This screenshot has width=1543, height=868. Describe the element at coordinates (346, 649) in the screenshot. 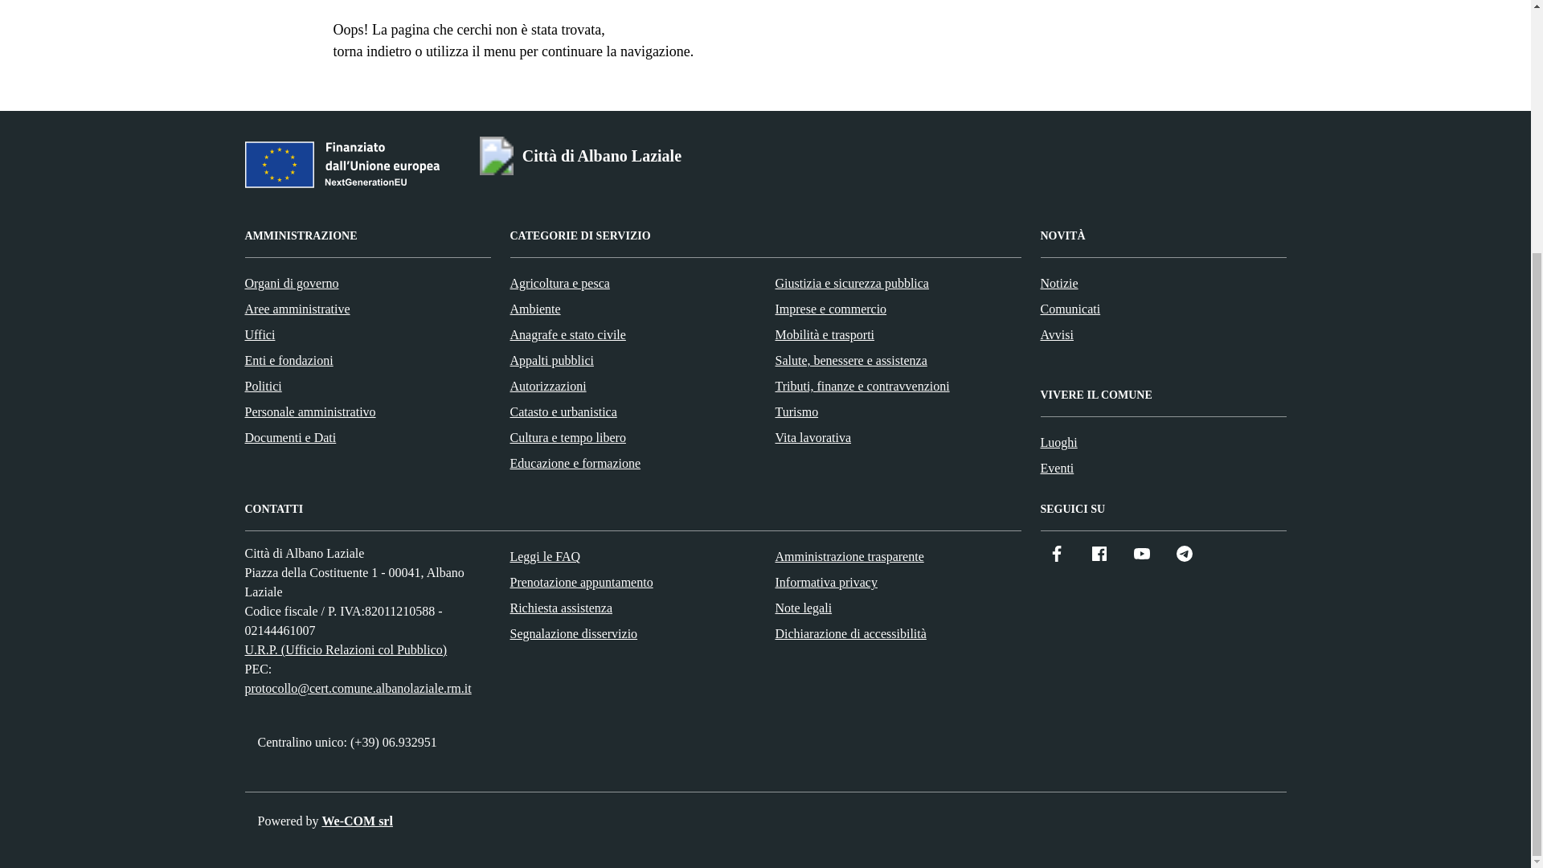

I see `Vai alla pagina: URP` at that location.